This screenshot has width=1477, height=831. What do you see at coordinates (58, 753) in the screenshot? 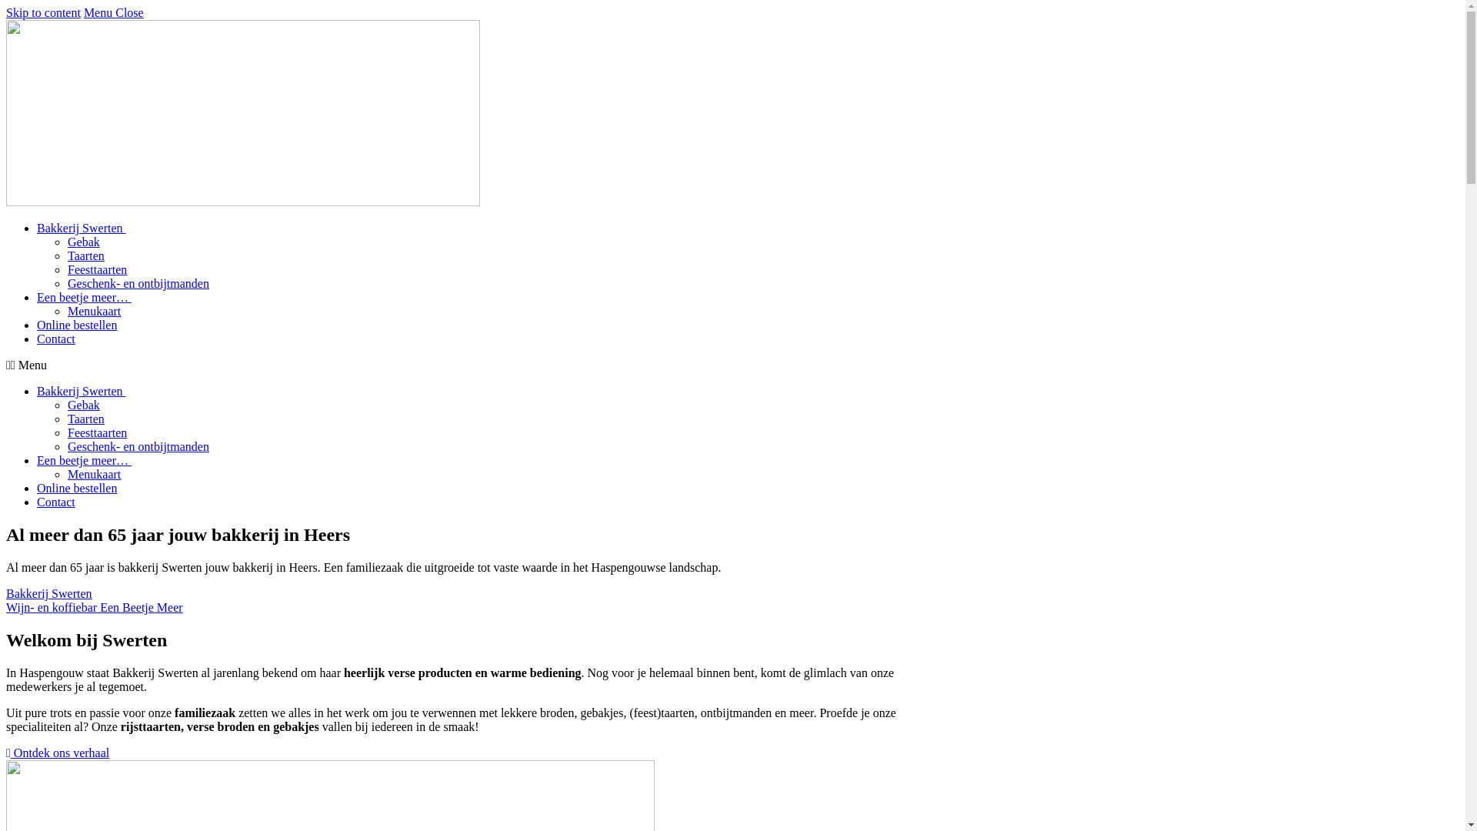
I see `Ontdek ons verhaal` at bounding box center [58, 753].